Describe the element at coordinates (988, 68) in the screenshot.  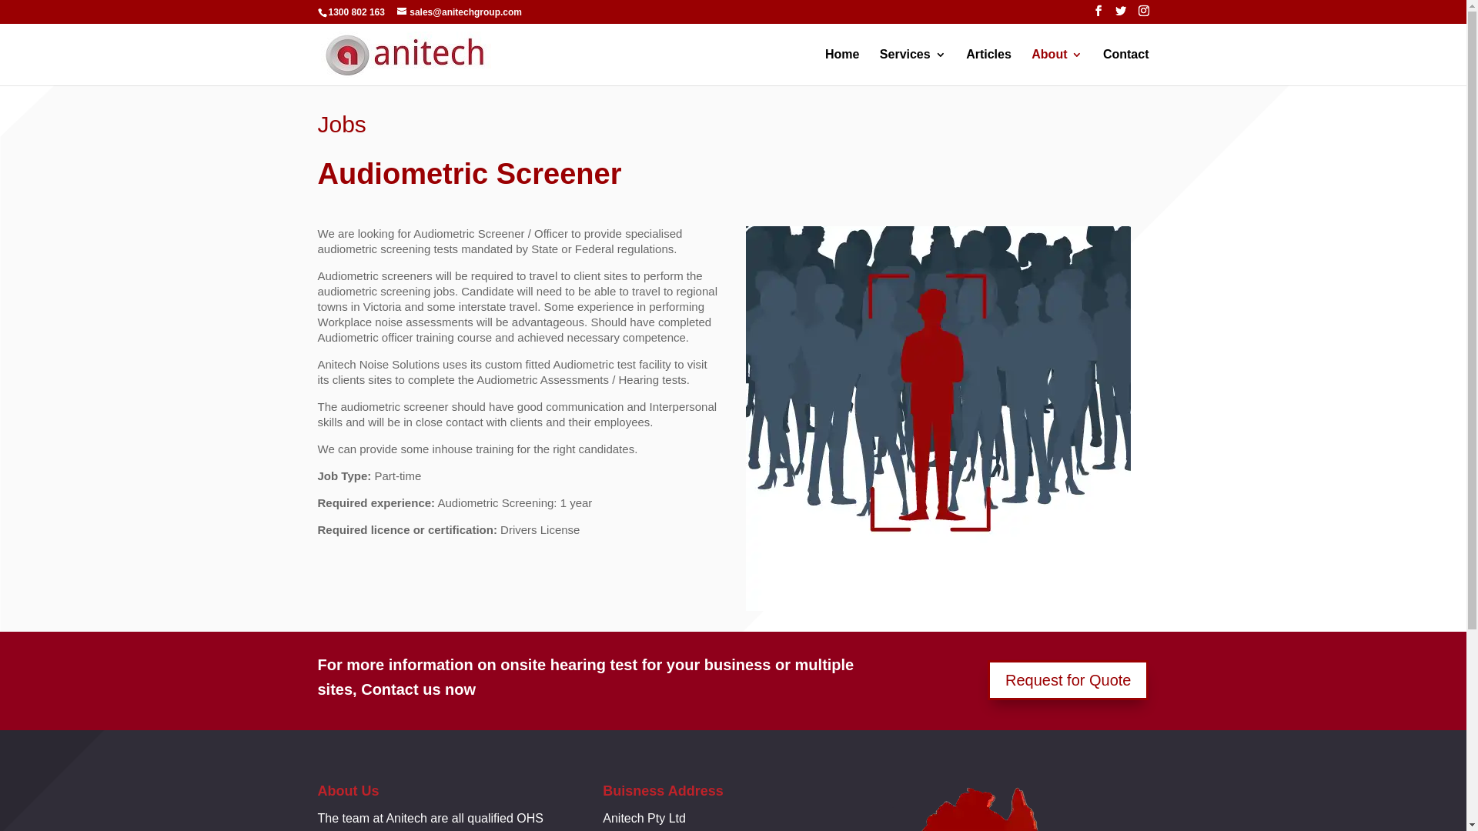
I see `Articles` at that location.